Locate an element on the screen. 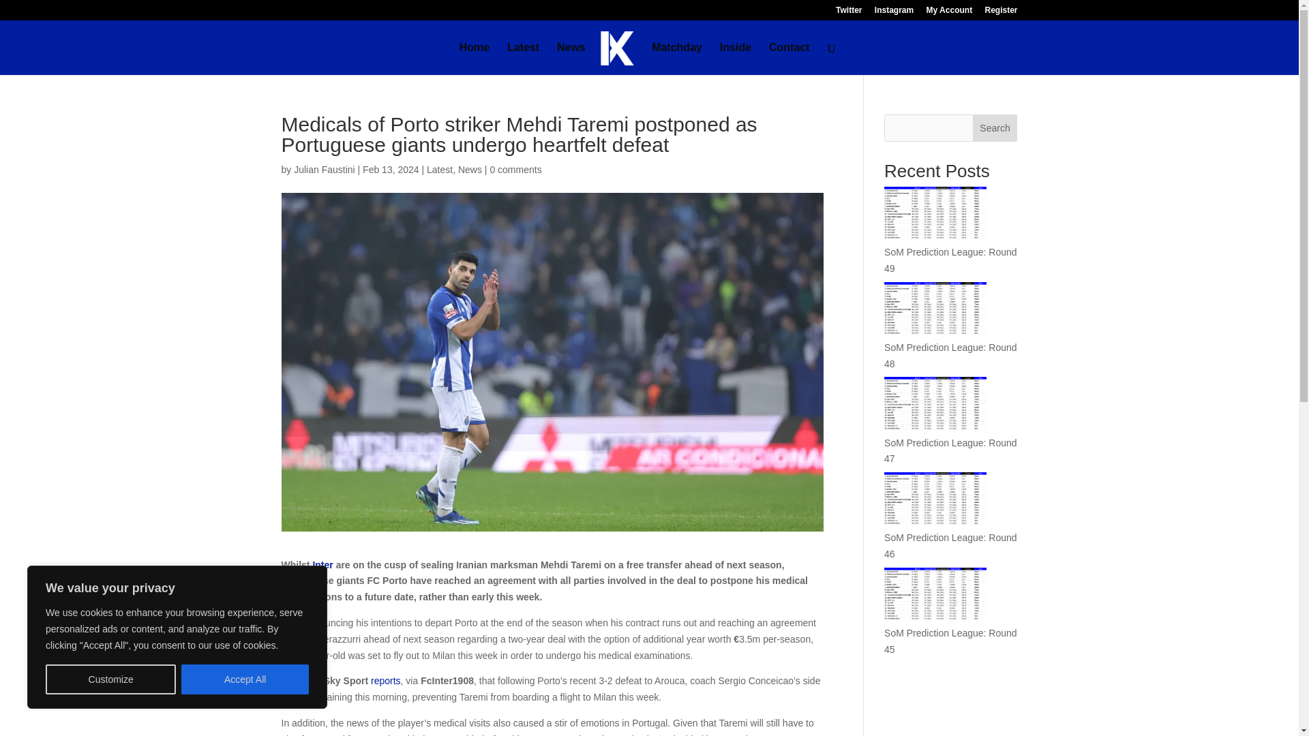 Image resolution: width=1309 pixels, height=736 pixels. Home is located at coordinates (475, 59).